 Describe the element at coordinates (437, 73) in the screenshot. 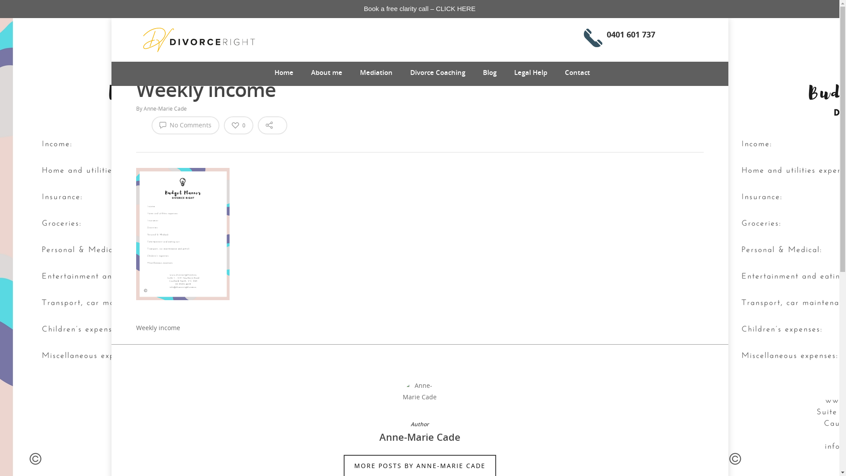

I see `Divorce Coaching` at that location.